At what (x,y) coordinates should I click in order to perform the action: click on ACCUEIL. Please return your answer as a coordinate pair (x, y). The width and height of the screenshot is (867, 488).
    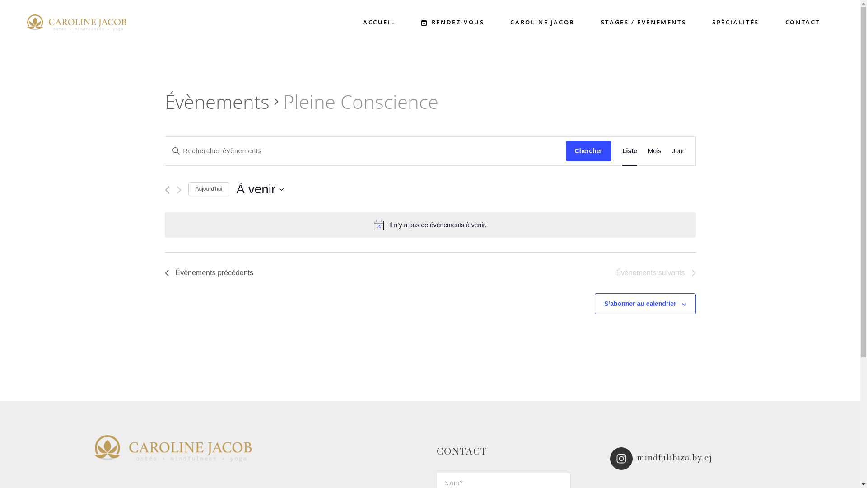
    Looking at the image, I should click on (379, 23).